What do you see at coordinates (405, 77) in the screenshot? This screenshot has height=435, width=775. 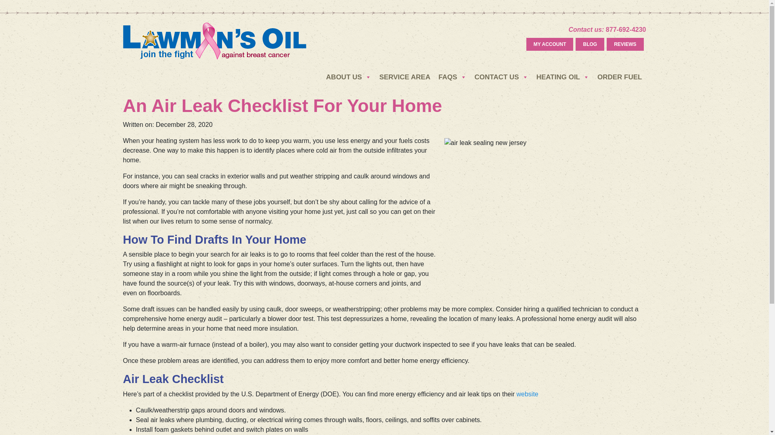 I see `SERVICE AREA` at bounding box center [405, 77].